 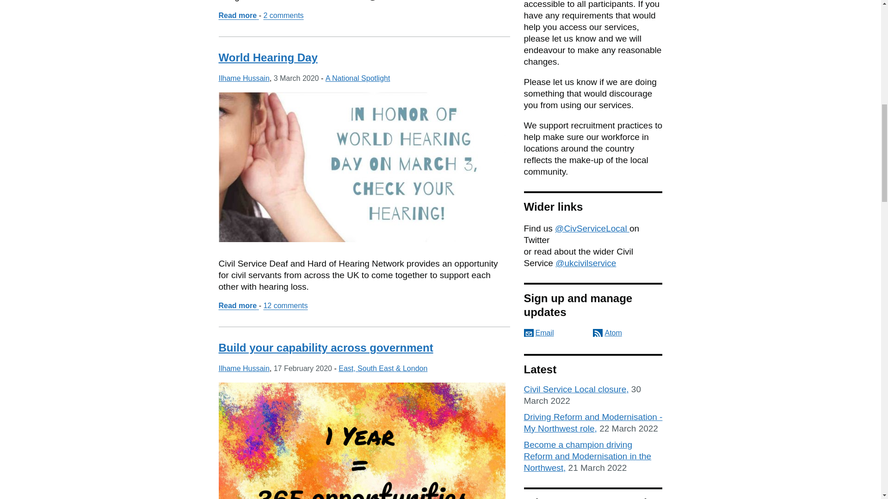 I want to click on Ilhame Hussain, so click(x=358, y=78).